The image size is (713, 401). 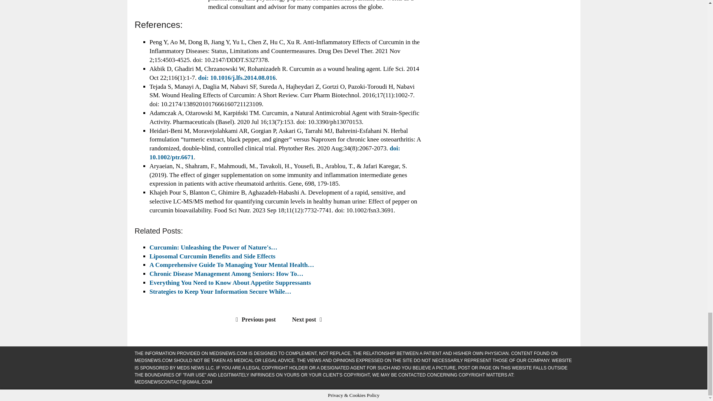 I want to click on Everything You Need to Know About Appetite Suppressants, so click(x=230, y=283).